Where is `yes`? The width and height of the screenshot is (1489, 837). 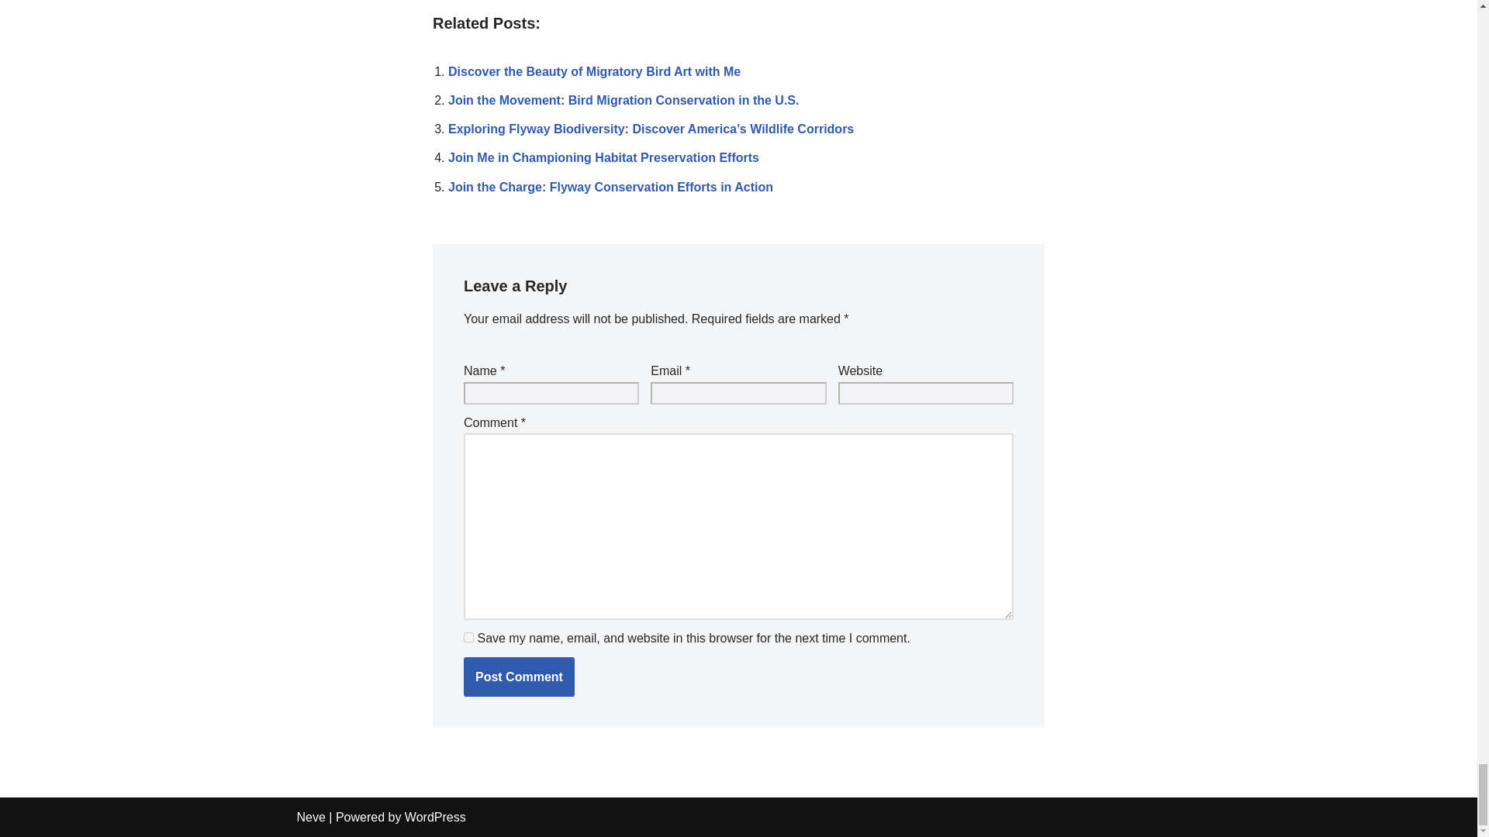
yes is located at coordinates (468, 637).